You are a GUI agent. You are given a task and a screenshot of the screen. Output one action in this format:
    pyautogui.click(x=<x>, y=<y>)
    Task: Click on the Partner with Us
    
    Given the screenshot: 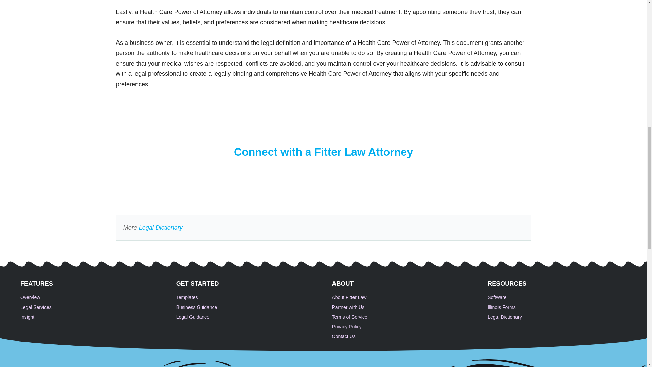 What is the action you would take?
    pyautogui.click(x=410, y=307)
    